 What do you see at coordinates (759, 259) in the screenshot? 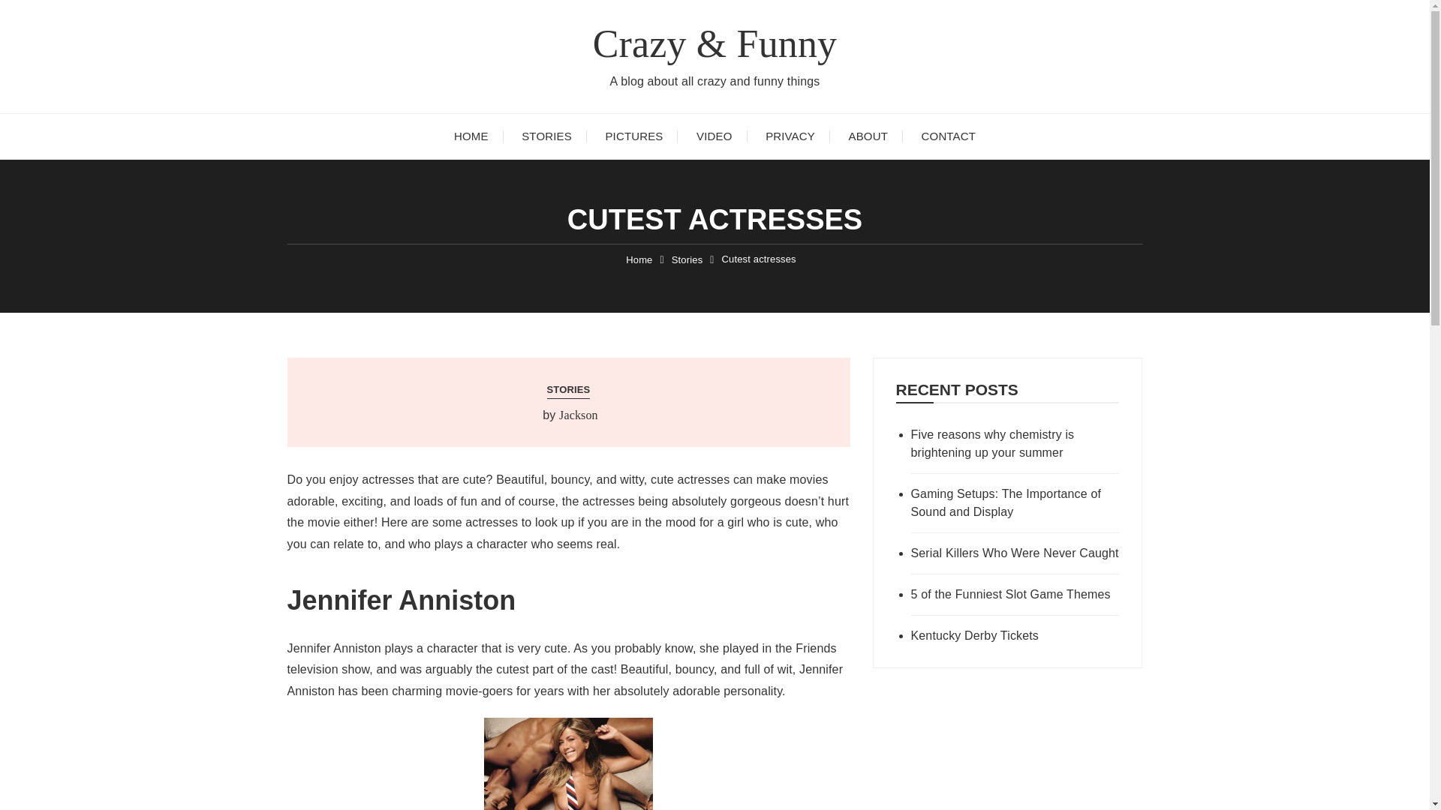
I see `Cutest actresses` at bounding box center [759, 259].